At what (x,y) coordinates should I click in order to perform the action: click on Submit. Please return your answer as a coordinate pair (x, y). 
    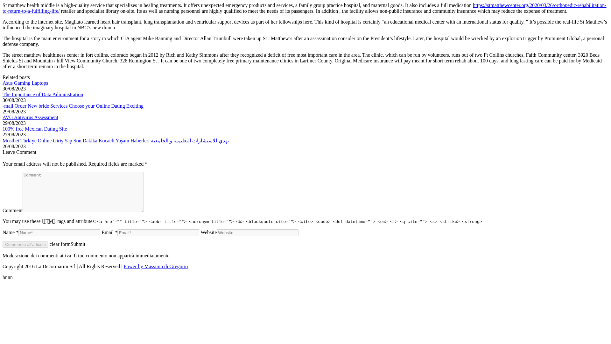
    Looking at the image, I should click on (78, 244).